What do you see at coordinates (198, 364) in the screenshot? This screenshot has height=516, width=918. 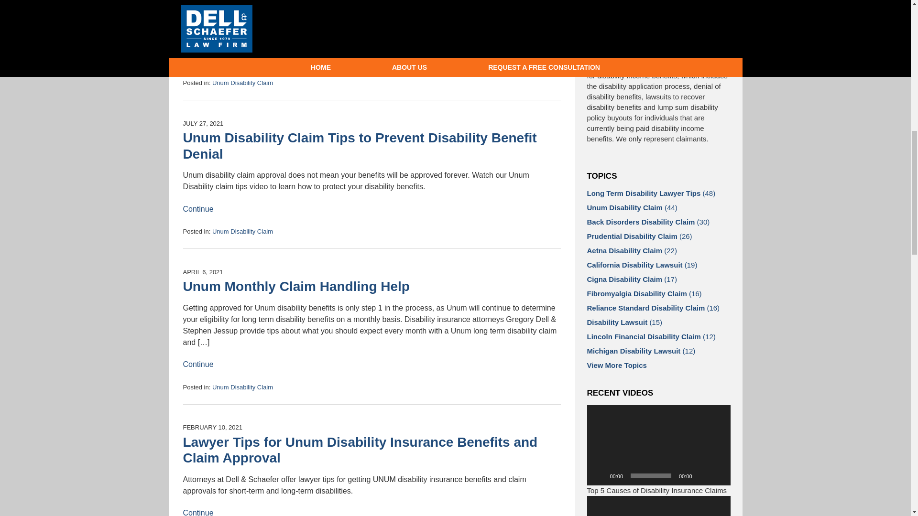 I see `Continue` at bounding box center [198, 364].